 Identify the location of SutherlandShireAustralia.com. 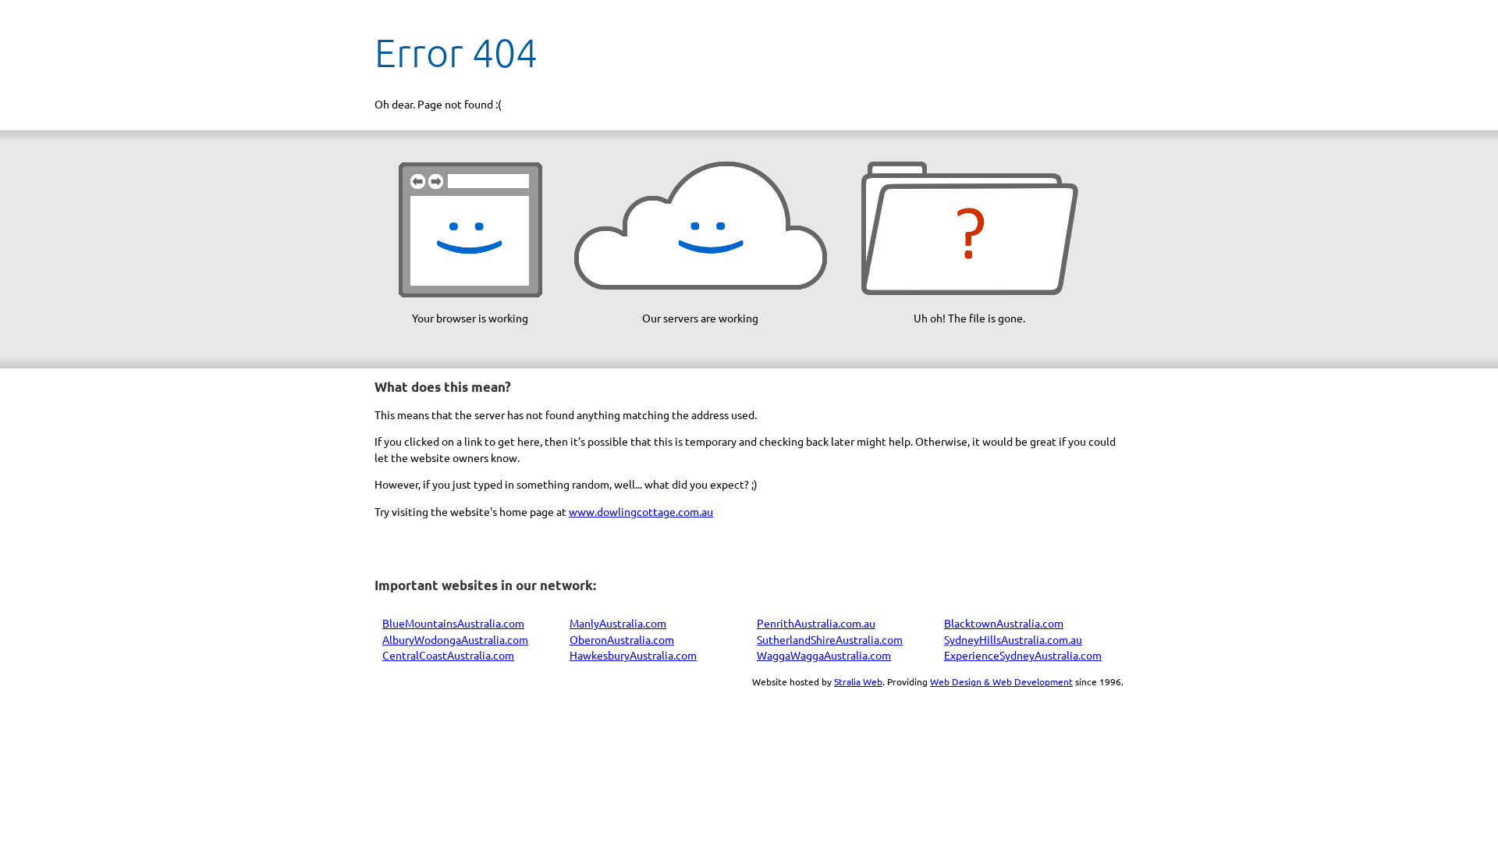
(830, 639).